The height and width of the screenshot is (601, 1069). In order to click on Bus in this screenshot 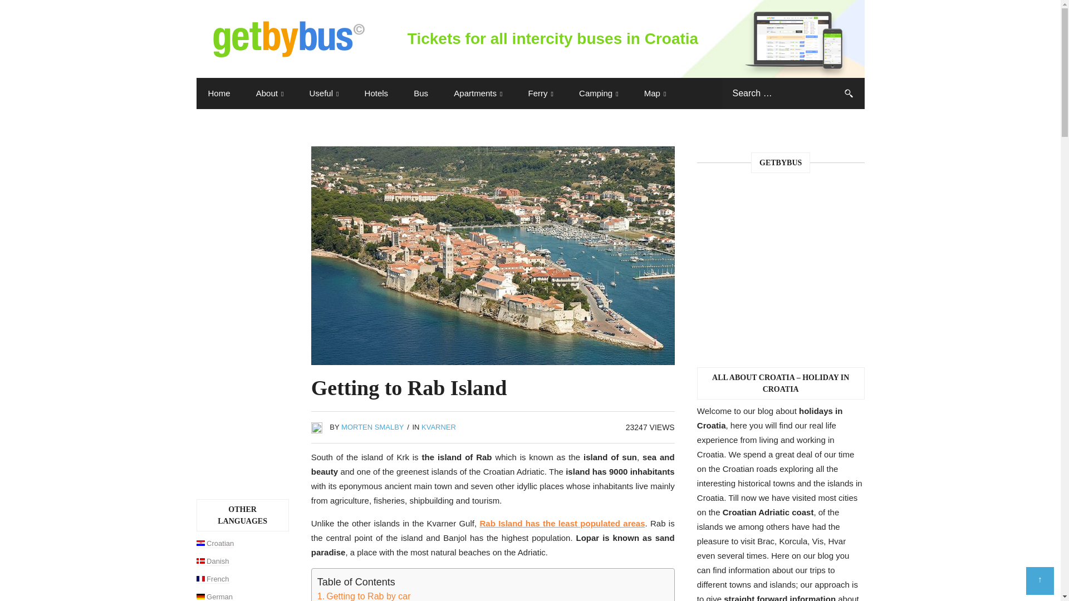, I will do `click(420, 93)`.